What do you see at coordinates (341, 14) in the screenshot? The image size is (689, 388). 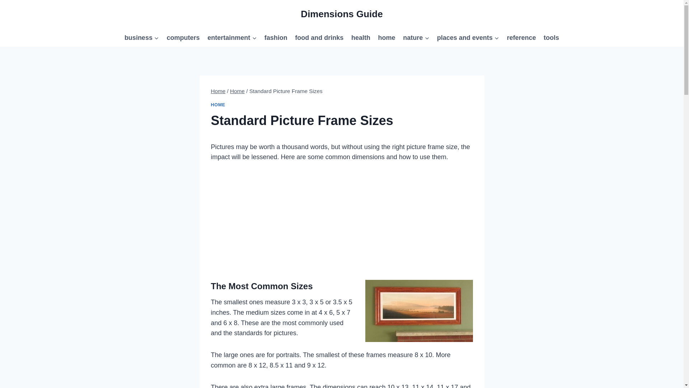 I see `Dimensions Guide` at bounding box center [341, 14].